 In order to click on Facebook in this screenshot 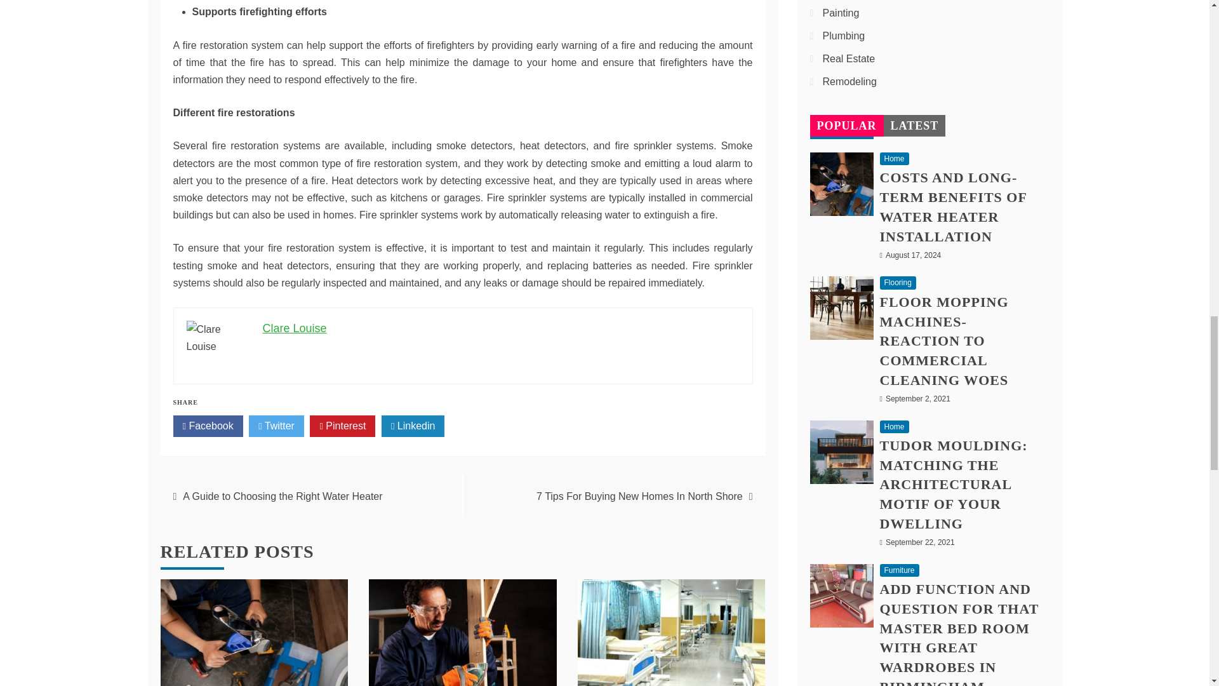, I will do `click(208, 426)`.